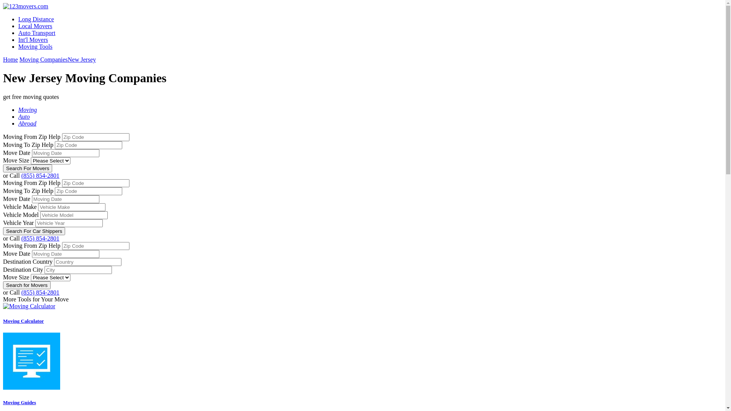 The width and height of the screenshot is (731, 411). Describe the element at coordinates (11, 59) in the screenshot. I see `Home` at that location.